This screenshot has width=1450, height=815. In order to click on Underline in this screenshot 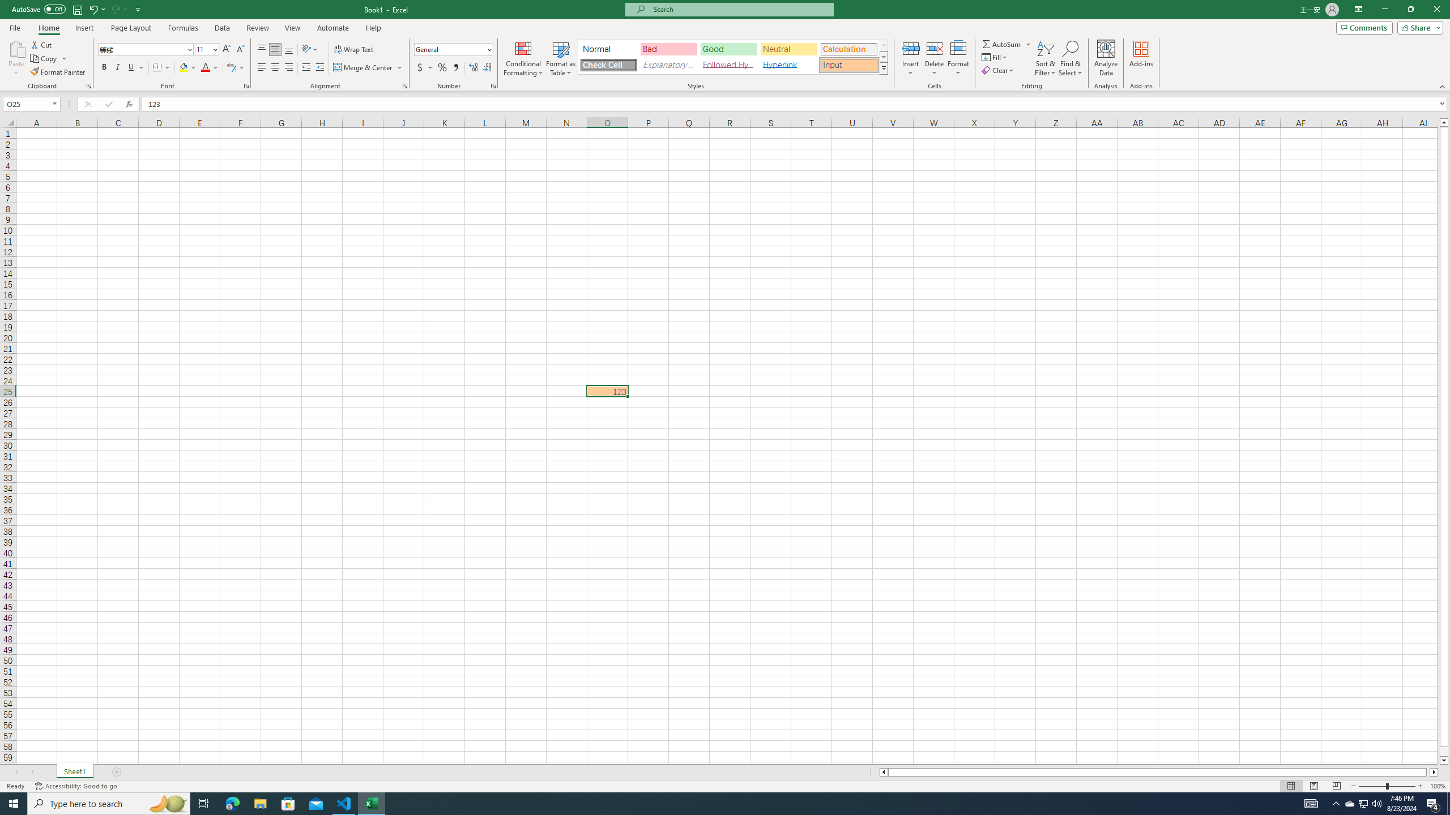, I will do `click(135, 68)`.